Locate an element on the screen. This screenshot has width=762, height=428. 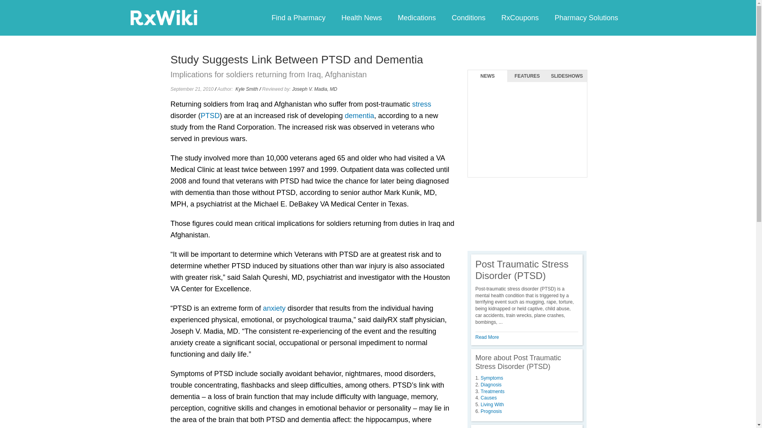
RxWiki is located at coordinates (164, 17).